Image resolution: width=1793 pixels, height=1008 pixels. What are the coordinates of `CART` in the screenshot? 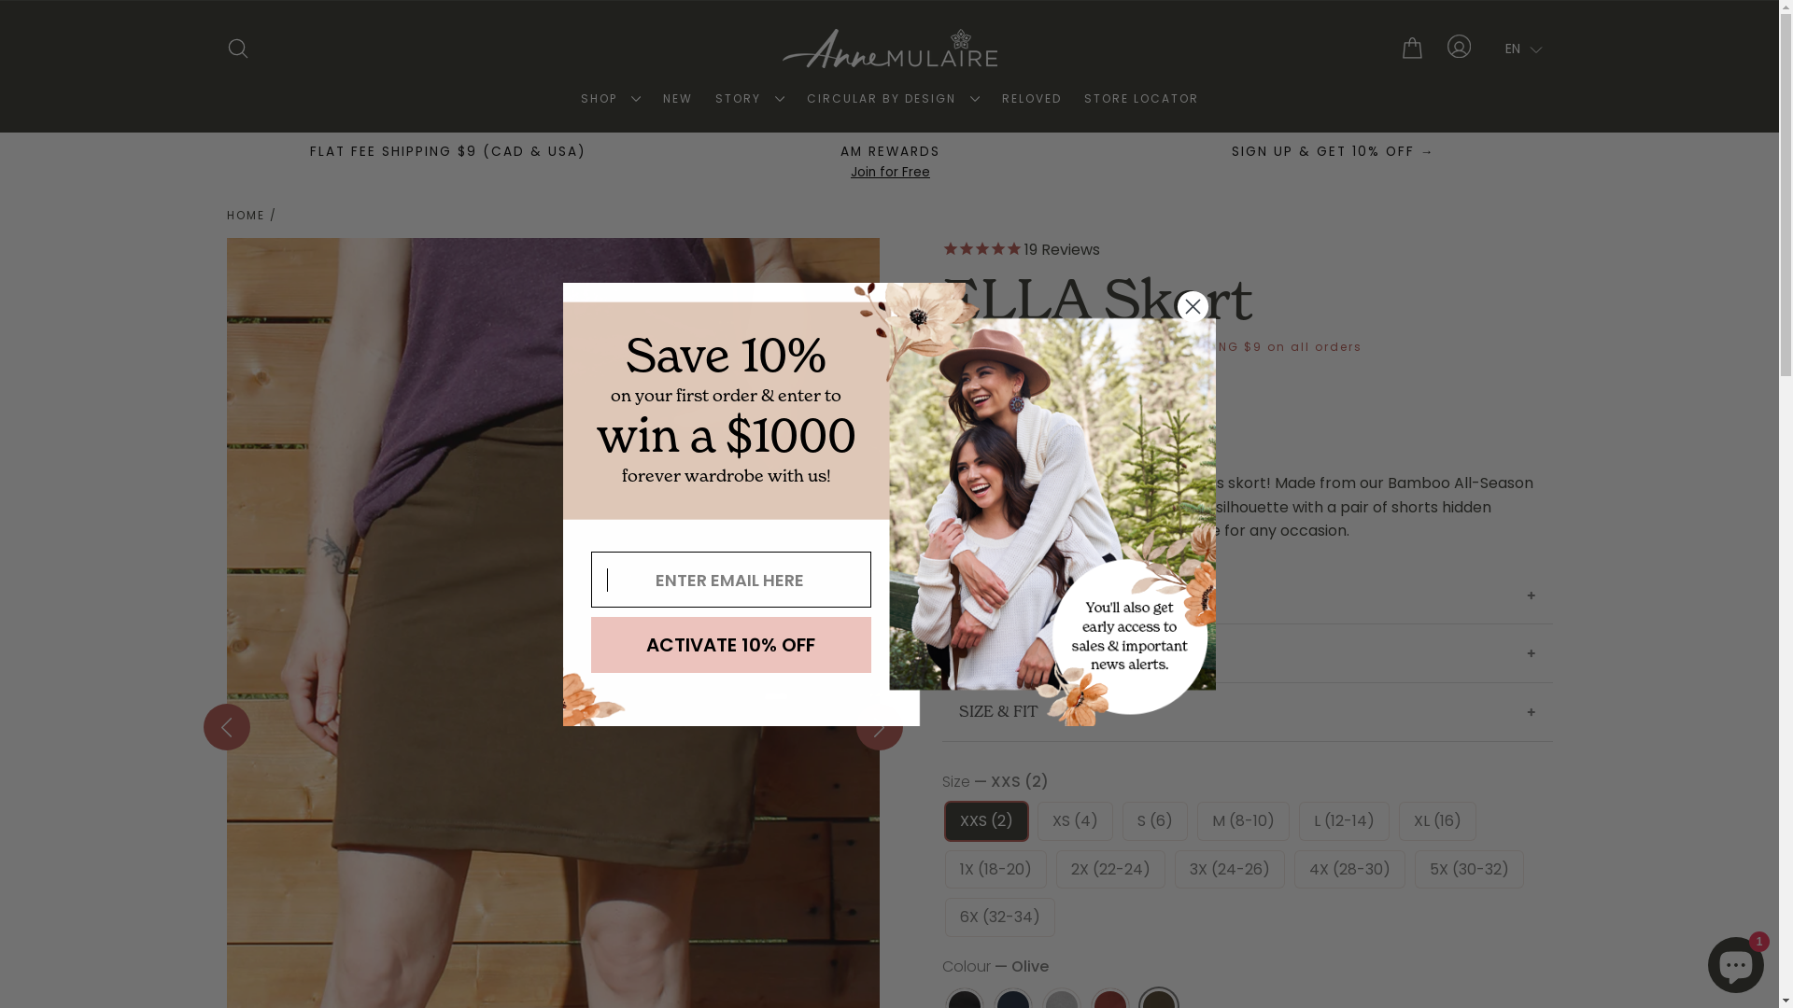 It's located at (1412, 49).